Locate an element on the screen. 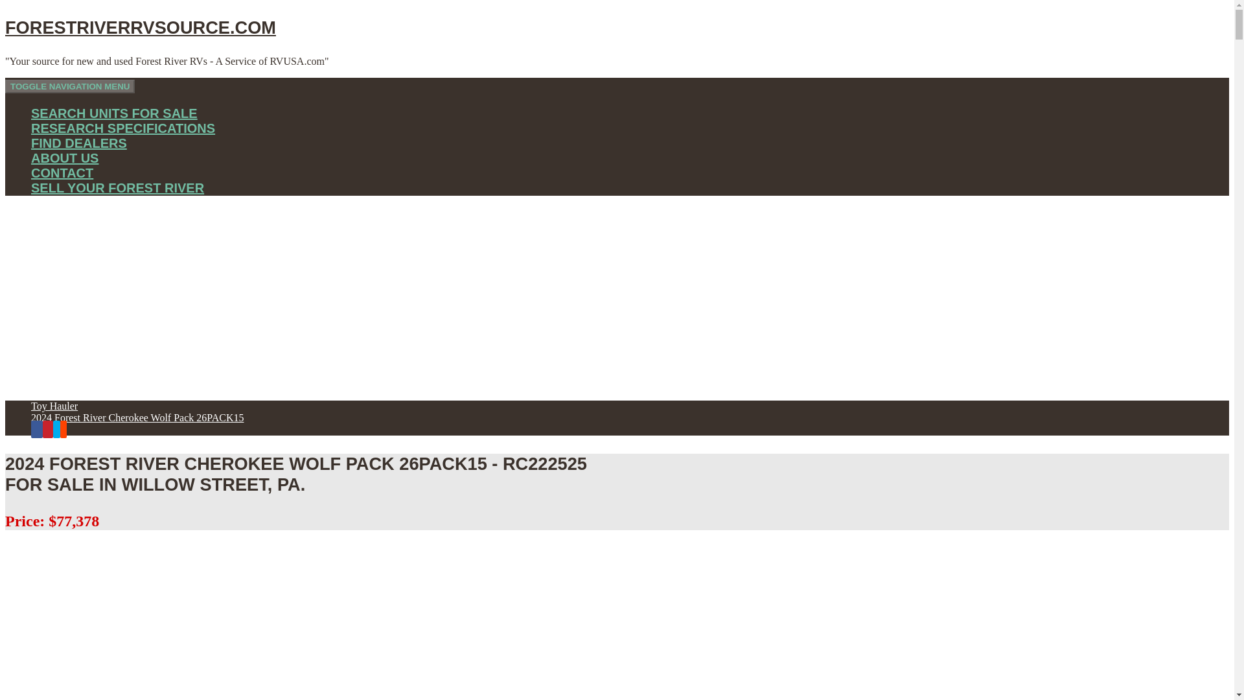  FIND DEALERS is located at coordinates (79, 143).